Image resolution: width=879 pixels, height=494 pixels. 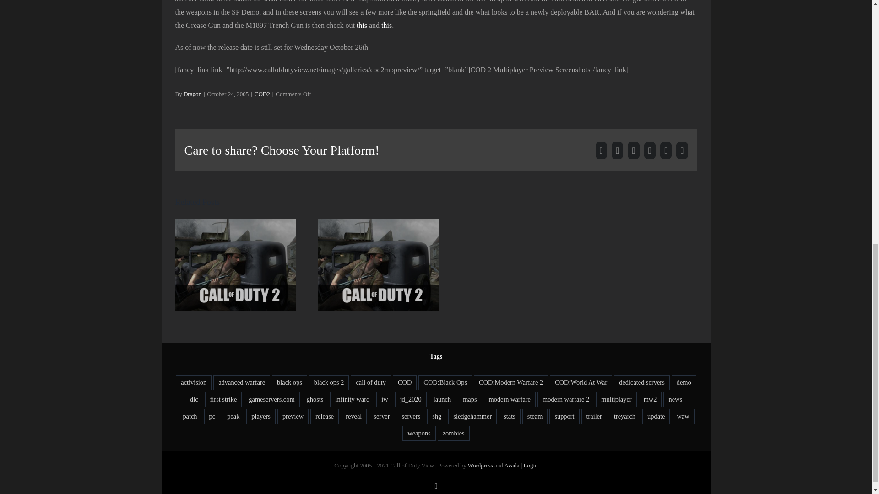 What do you see at coordinates (650, 150) in the screenshot?
I see `WhatsApp` at bounding box center [650, 150].